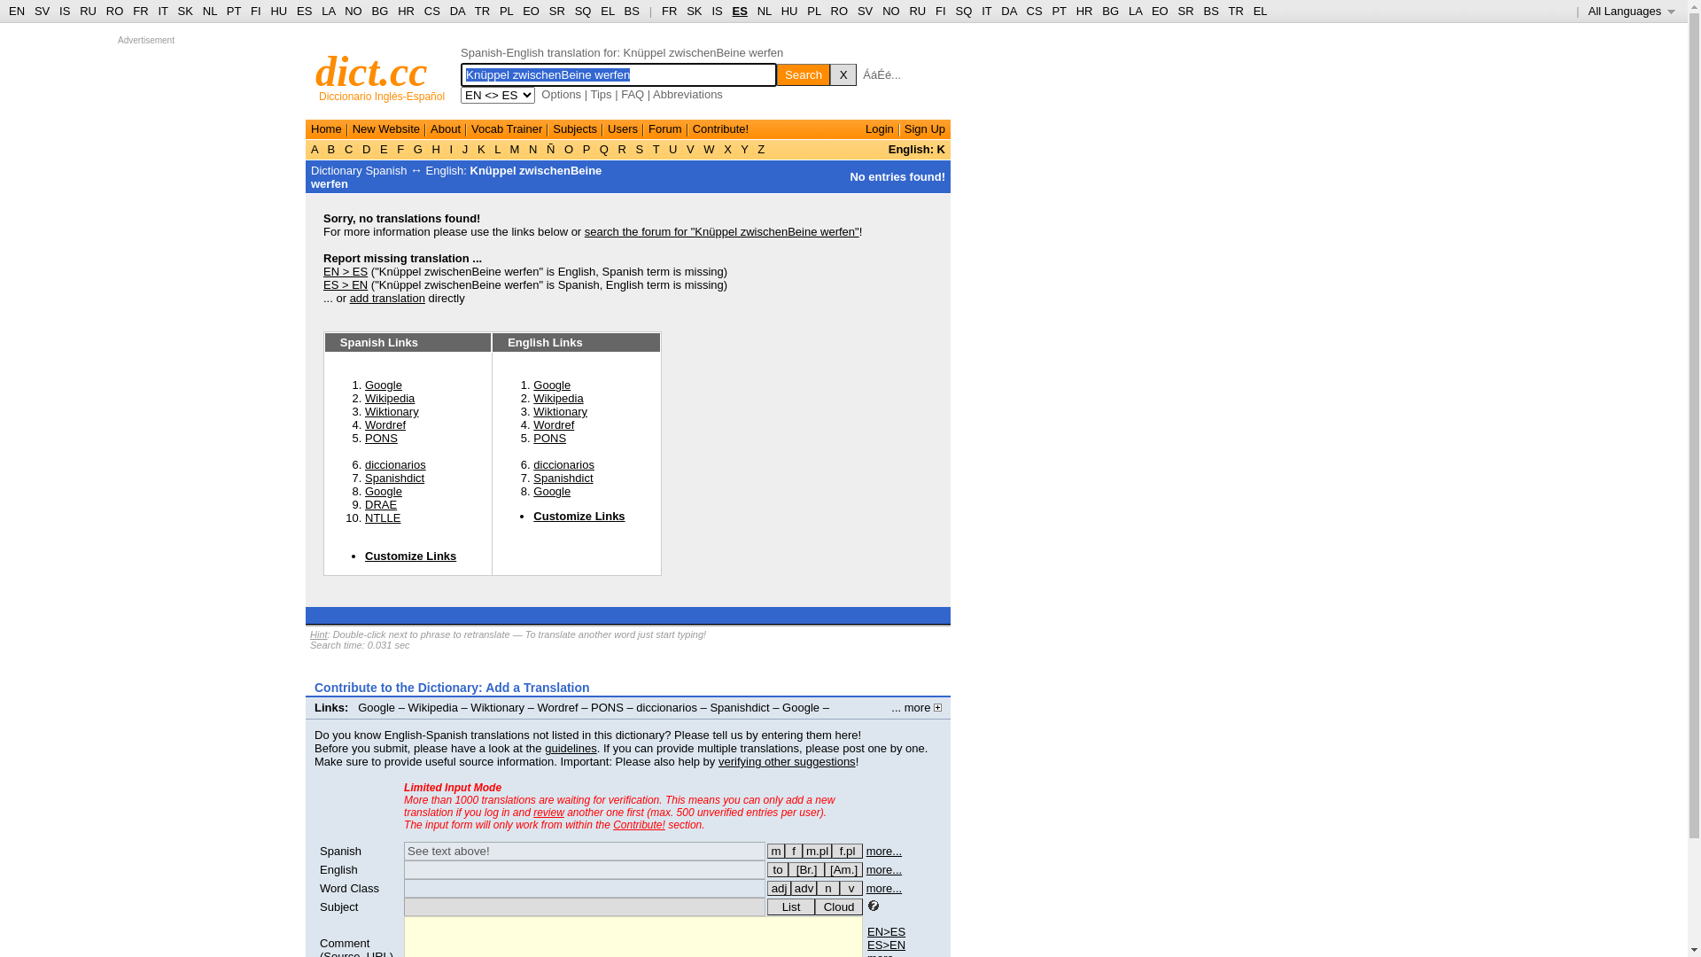 This screenshot has width=1701, height=957. What do you see at coordinates (557, 11) in the screenshot?
I see `SR` at bounding box center [557, 11].